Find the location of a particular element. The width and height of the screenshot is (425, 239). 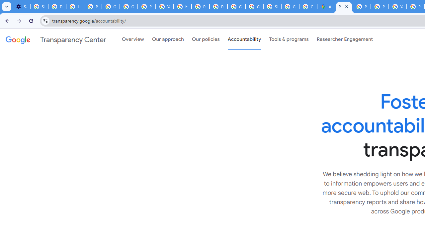

Transparency Center is located at coordinates (56, 40).